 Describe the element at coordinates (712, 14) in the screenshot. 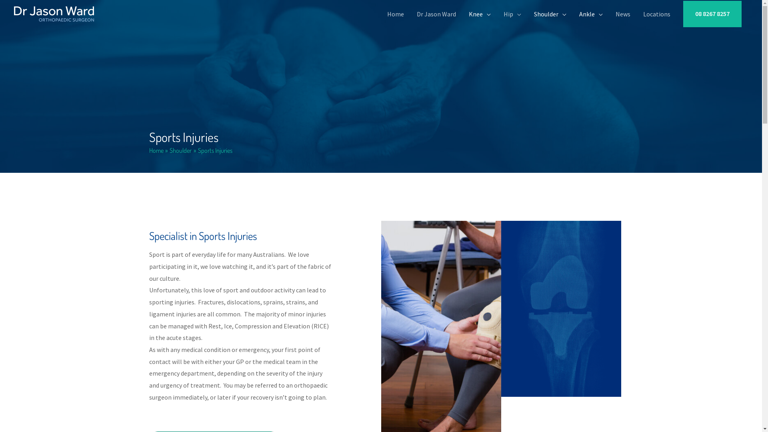

I see `08 8267 8257` at that location.